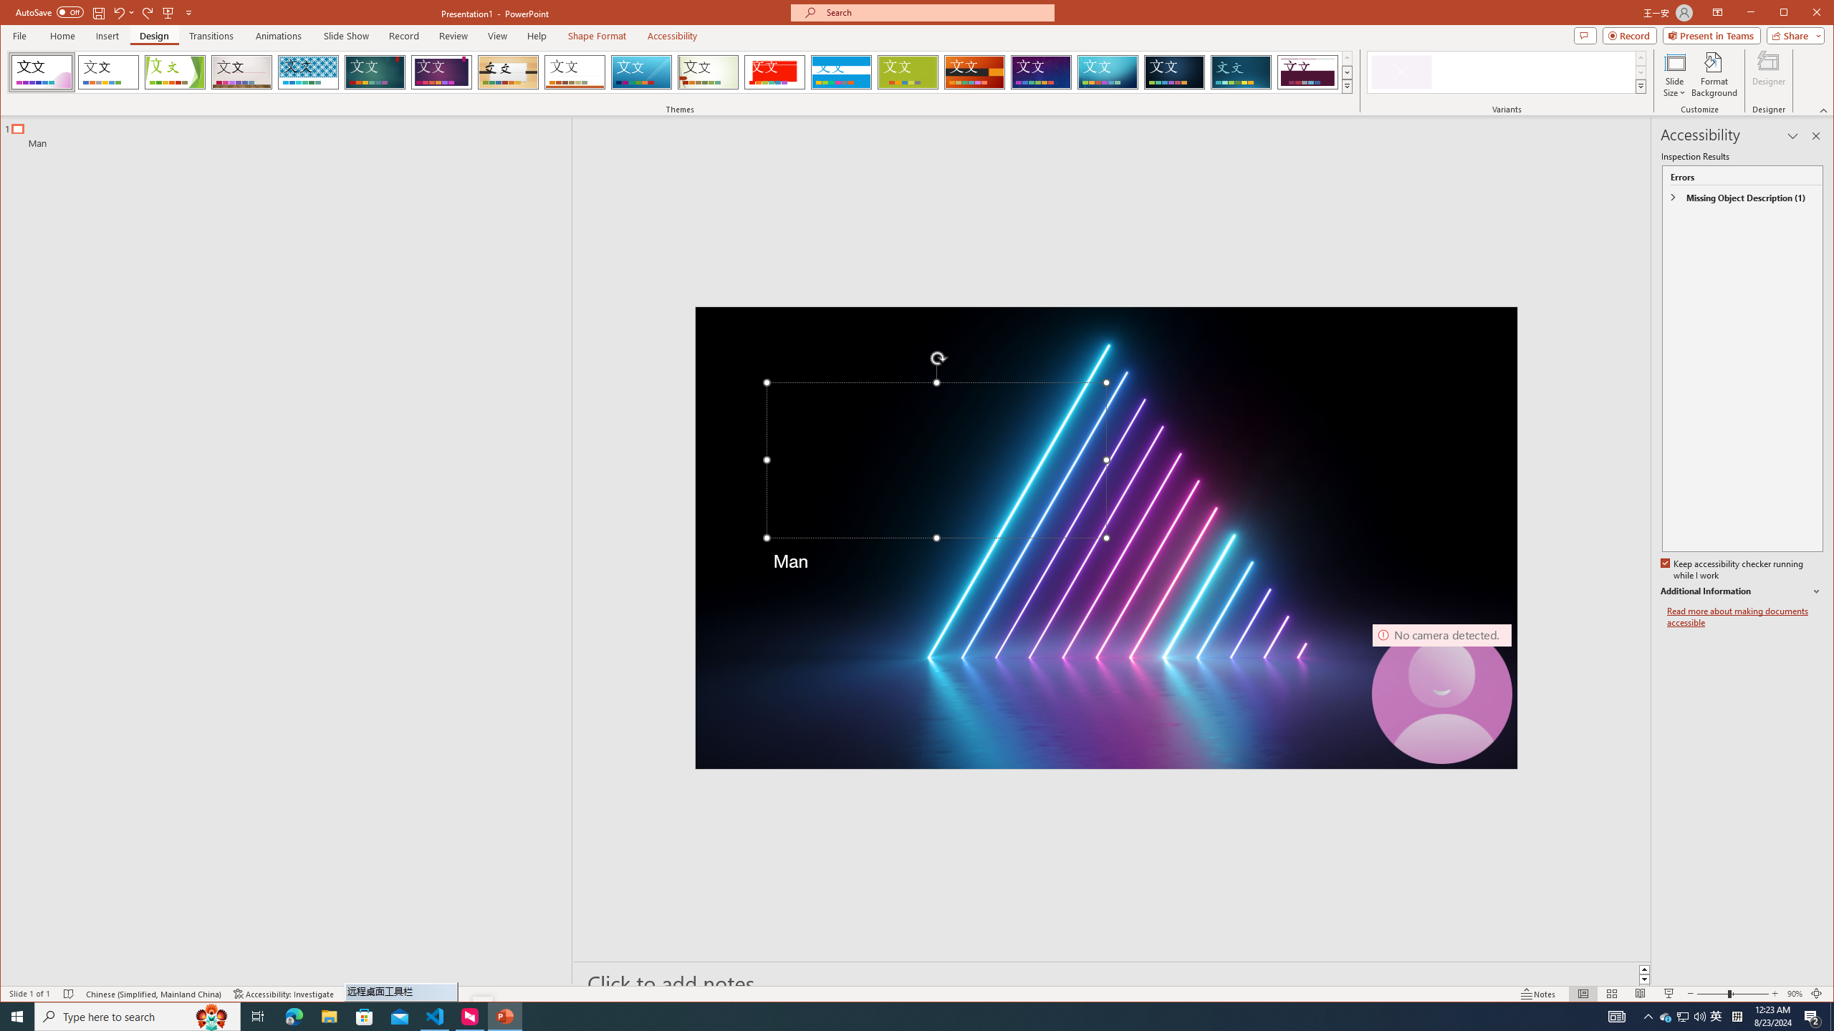  What do you see at coordinates (1641, 86) in the screenshot?
I see `Variants` at bounding box center [1641, 86].